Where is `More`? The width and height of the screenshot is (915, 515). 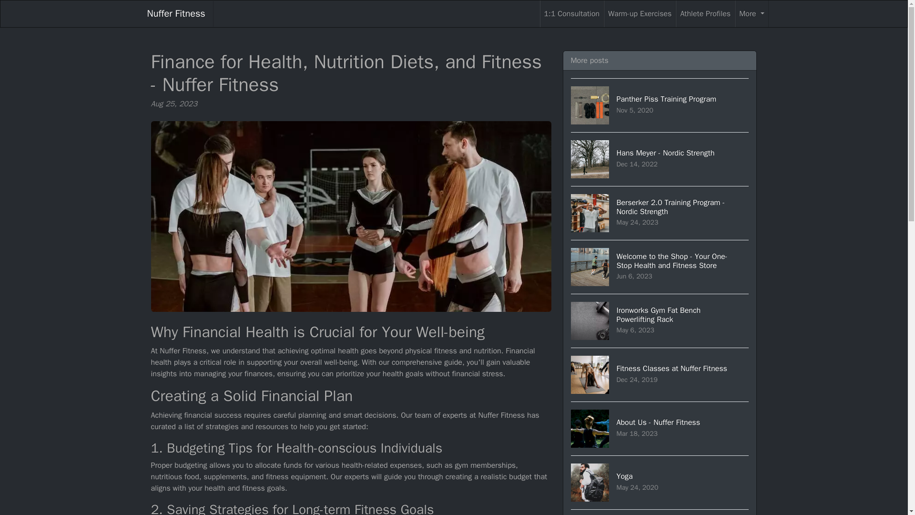
More is located at coordinates (660, 375).